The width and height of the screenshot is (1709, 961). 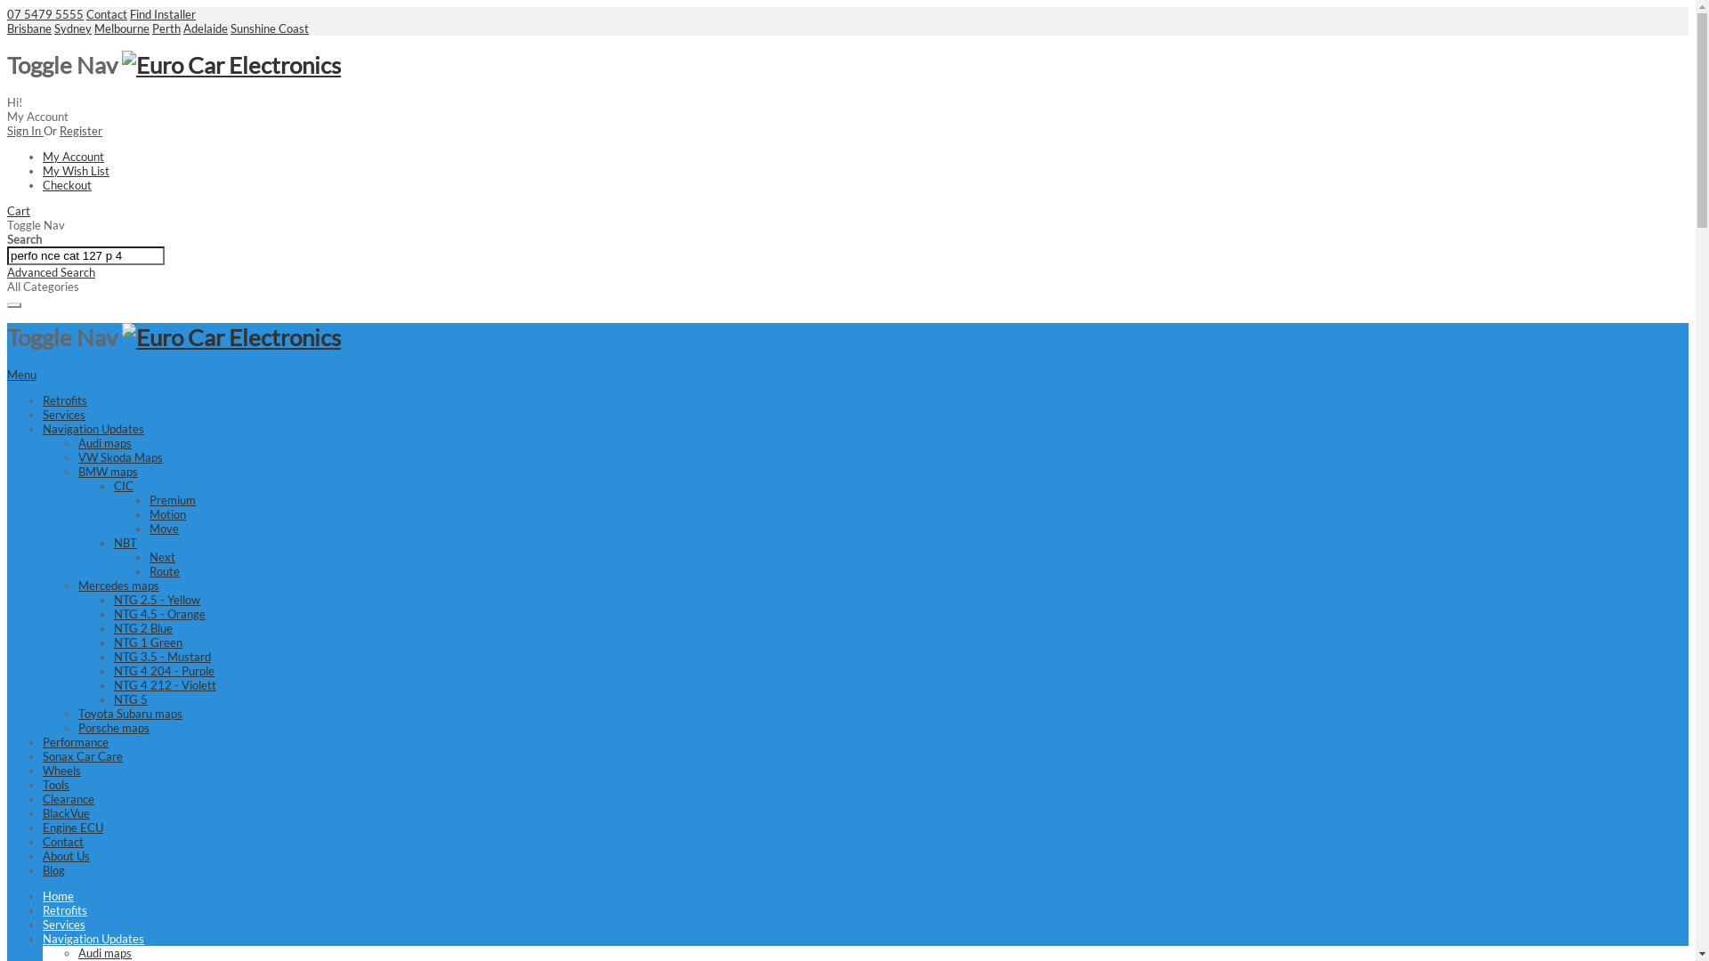 What do you see at coordinates (173, 500) in the screenshot?
I see `Premium` at bounding box center [173, 500].